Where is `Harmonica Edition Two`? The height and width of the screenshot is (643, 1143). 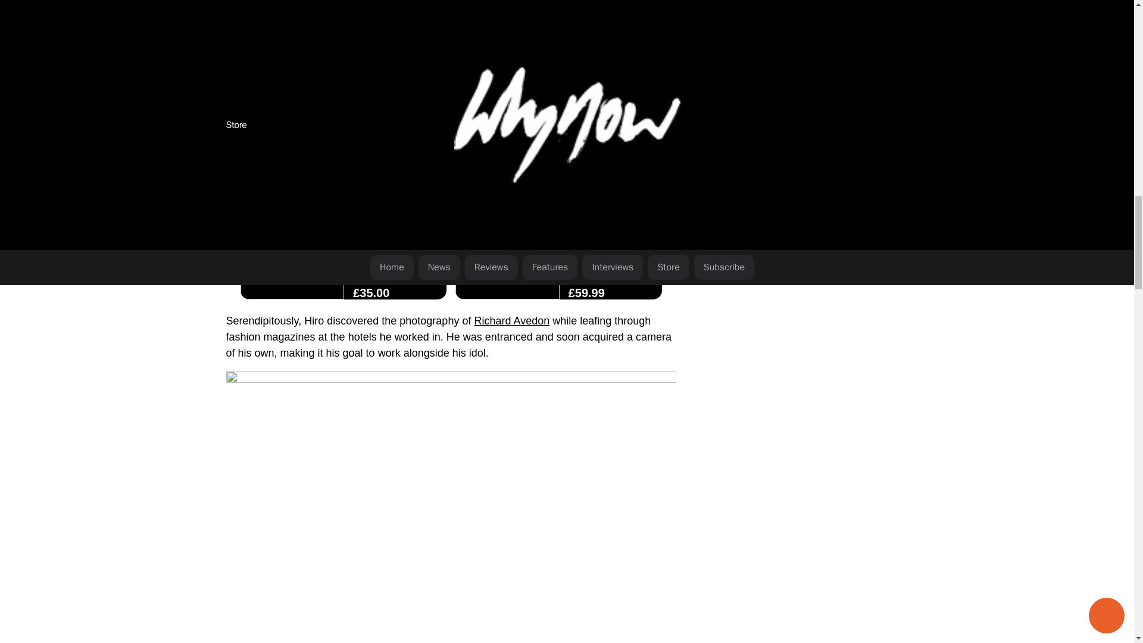
Harmonica Edition Two is located at coordinates (610, 249).